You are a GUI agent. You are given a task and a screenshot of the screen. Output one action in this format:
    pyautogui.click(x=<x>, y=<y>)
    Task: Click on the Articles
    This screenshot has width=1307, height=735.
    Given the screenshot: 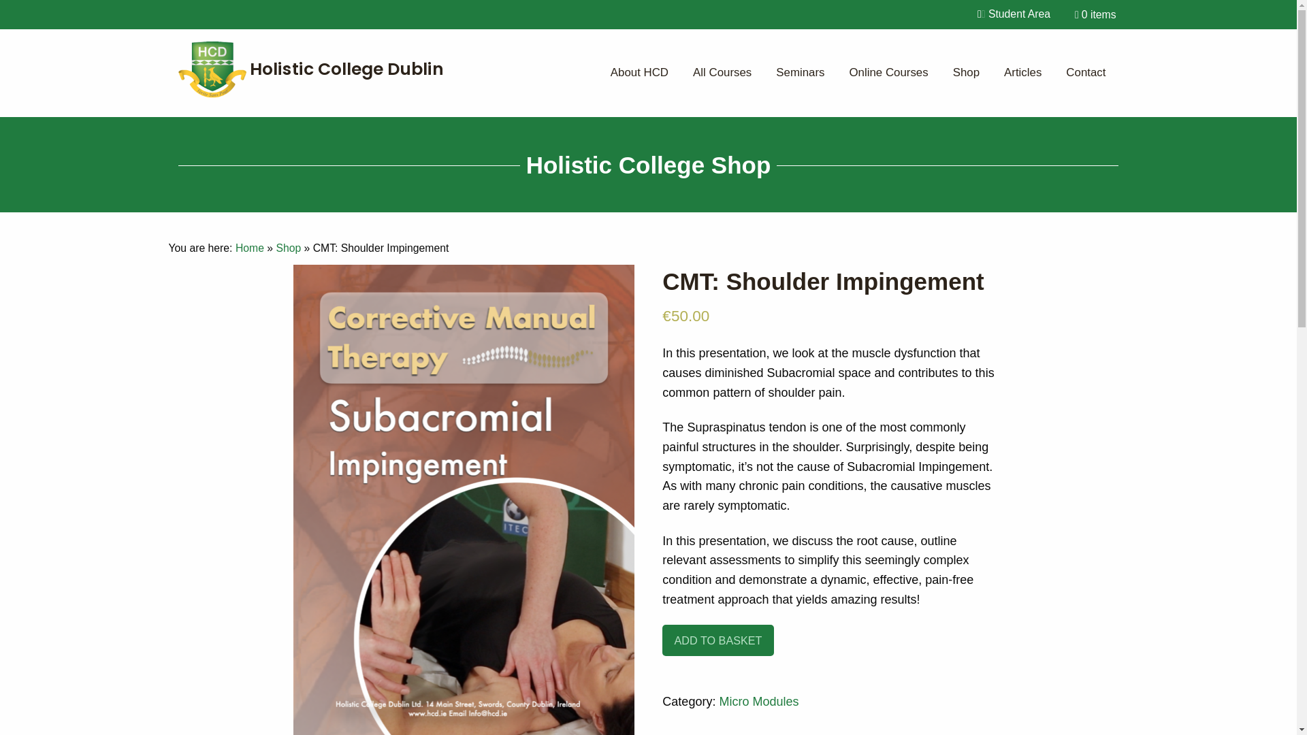 What is the action you would take?
    pyautogui.click(x=1022, y=73)
    